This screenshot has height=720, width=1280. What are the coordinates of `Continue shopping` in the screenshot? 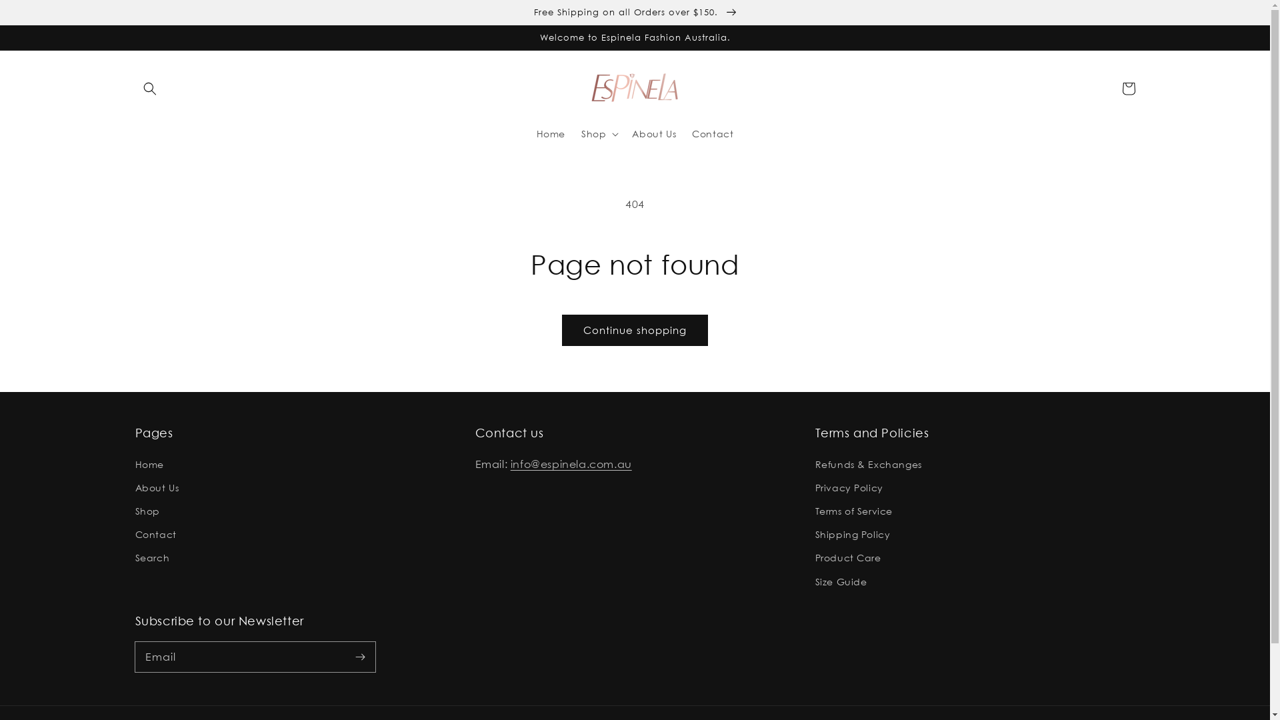 It's located at (635, 331).